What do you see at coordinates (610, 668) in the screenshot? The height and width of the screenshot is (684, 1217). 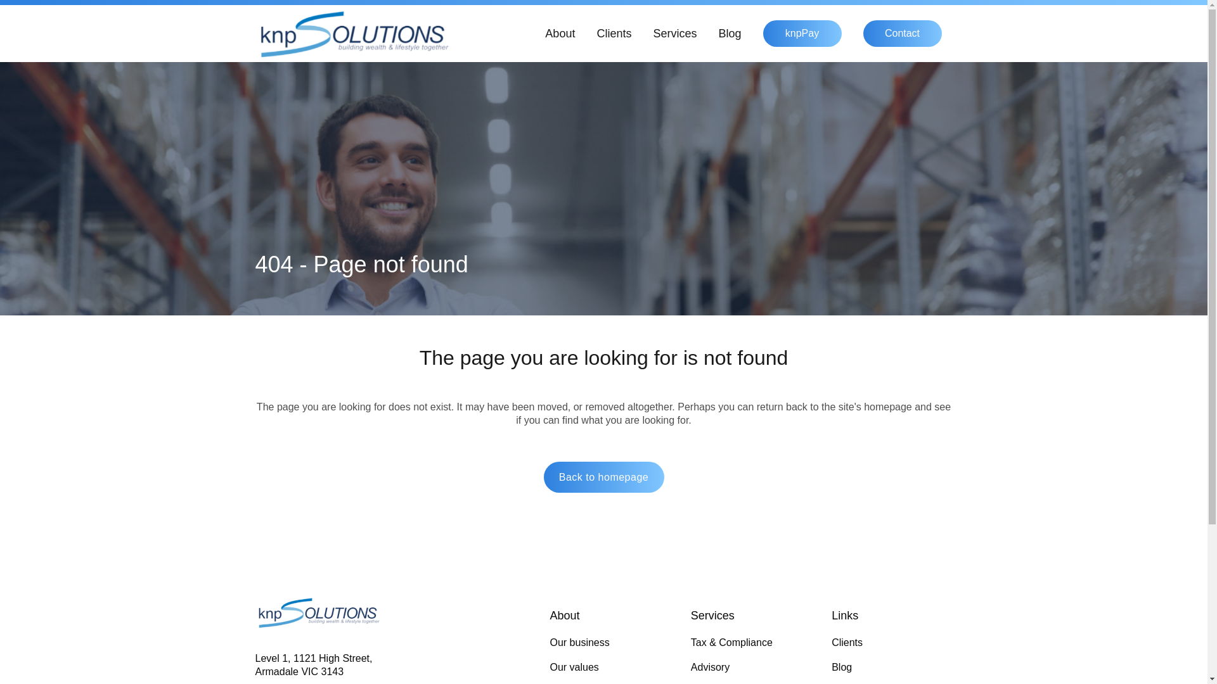 I see `Our values` at bounding box center [610, 668].